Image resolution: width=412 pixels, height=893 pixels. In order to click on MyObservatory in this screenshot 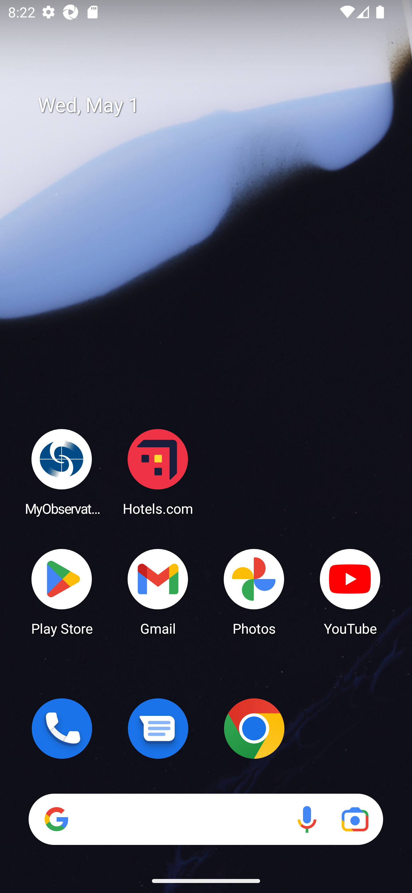, I will do `click(62, 472)`.